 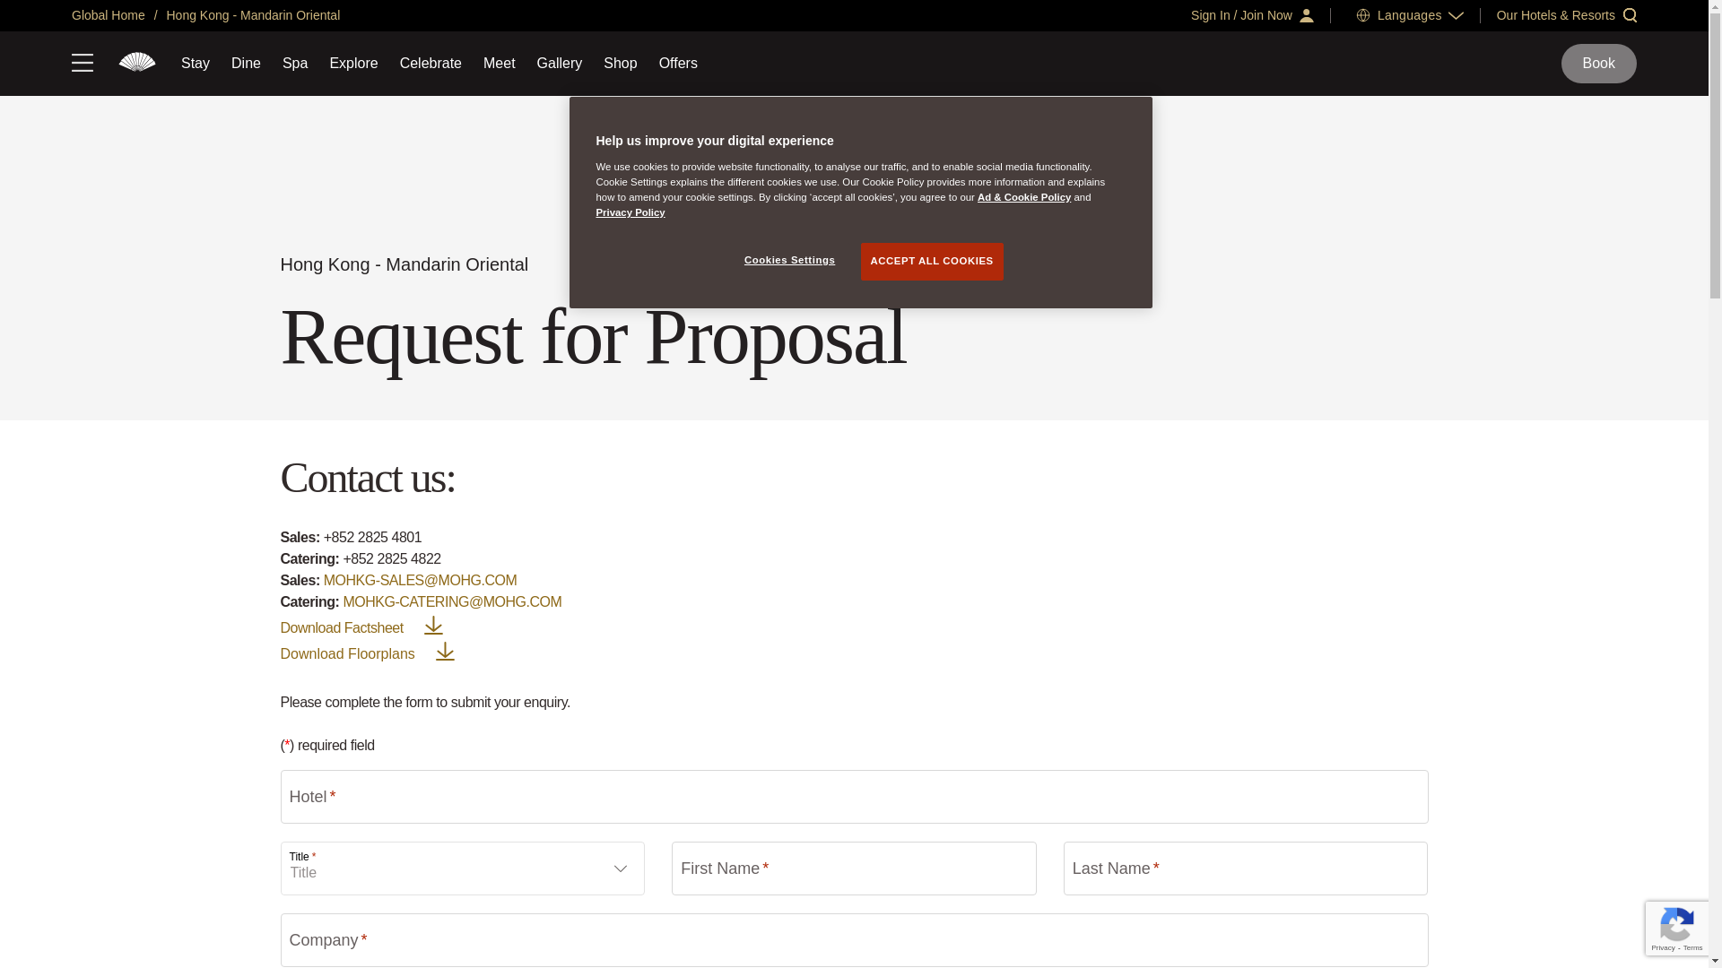 I want to click on Meet, so click(x=499, y=63).